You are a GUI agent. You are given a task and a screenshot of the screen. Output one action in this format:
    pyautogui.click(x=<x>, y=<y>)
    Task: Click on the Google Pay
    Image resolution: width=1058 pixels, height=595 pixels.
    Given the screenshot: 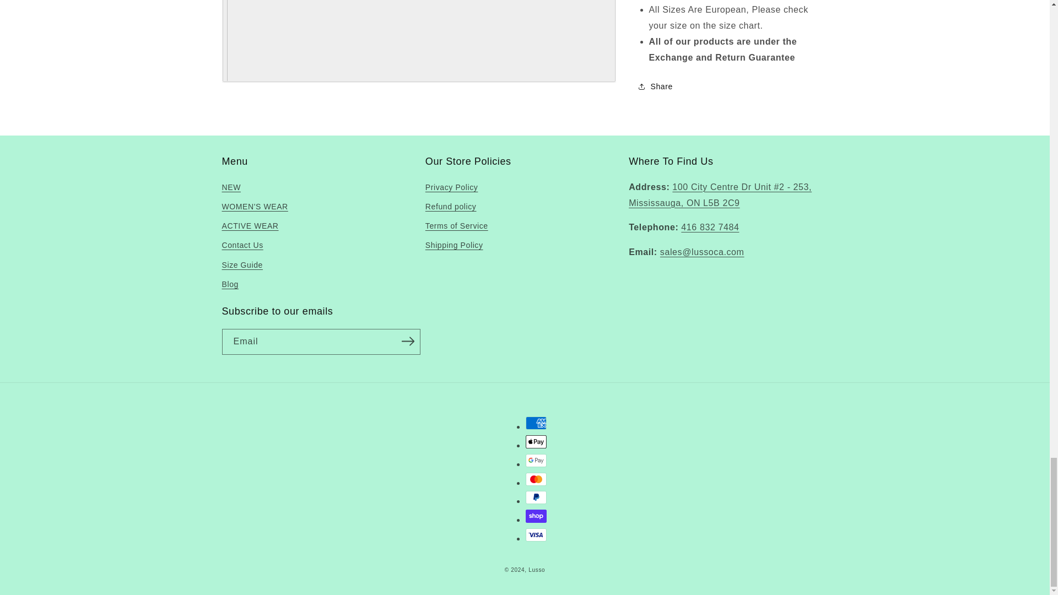 What is the action you would take?
    pyautogui.click(x=536, y=461)
    